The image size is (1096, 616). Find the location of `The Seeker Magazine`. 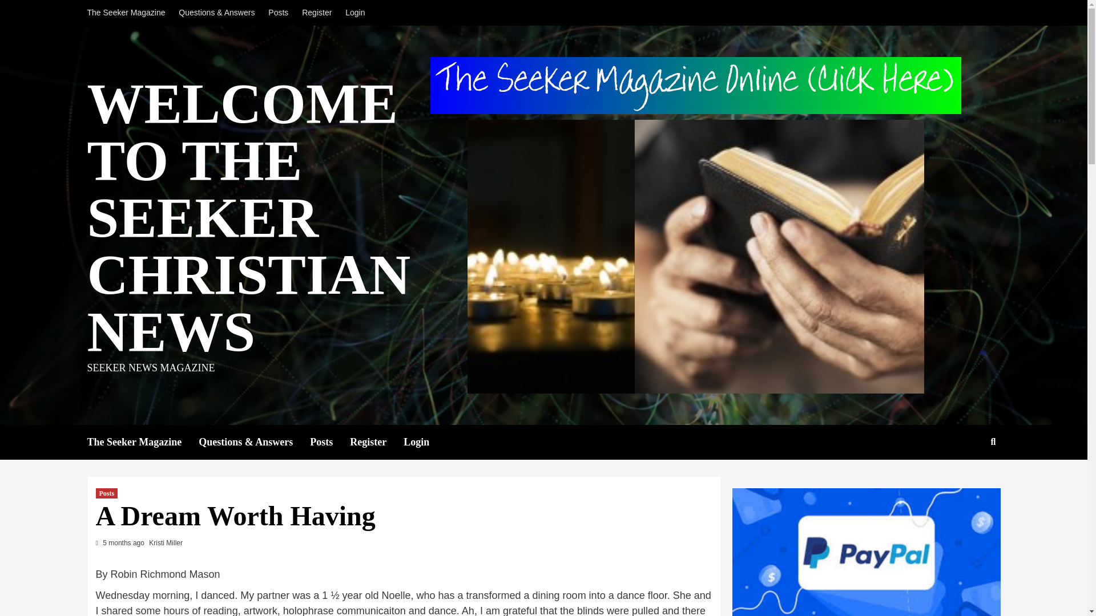

The Seeker Magazine is located at coordinates (128, 13).